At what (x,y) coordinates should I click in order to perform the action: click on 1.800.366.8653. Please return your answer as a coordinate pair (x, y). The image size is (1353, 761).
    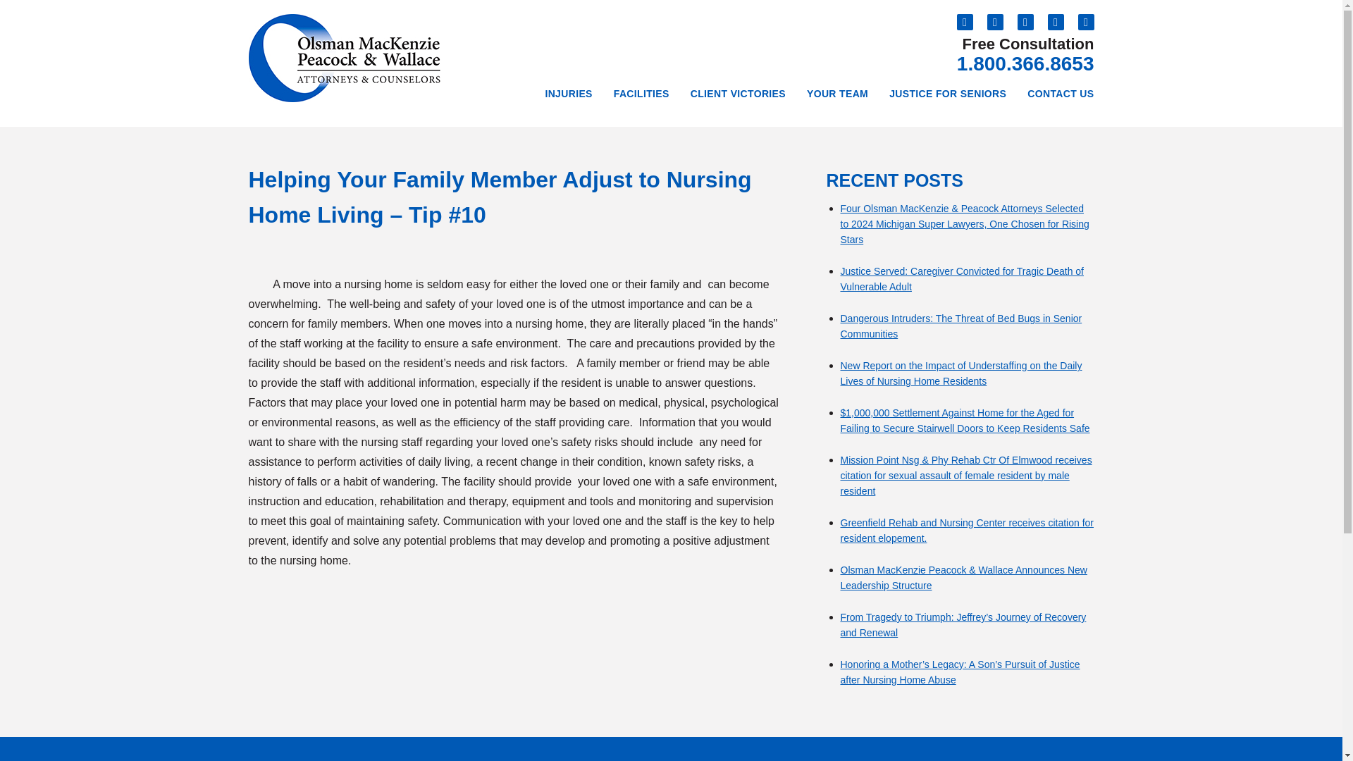
    Looking at the image, I should click on (1025, 63).